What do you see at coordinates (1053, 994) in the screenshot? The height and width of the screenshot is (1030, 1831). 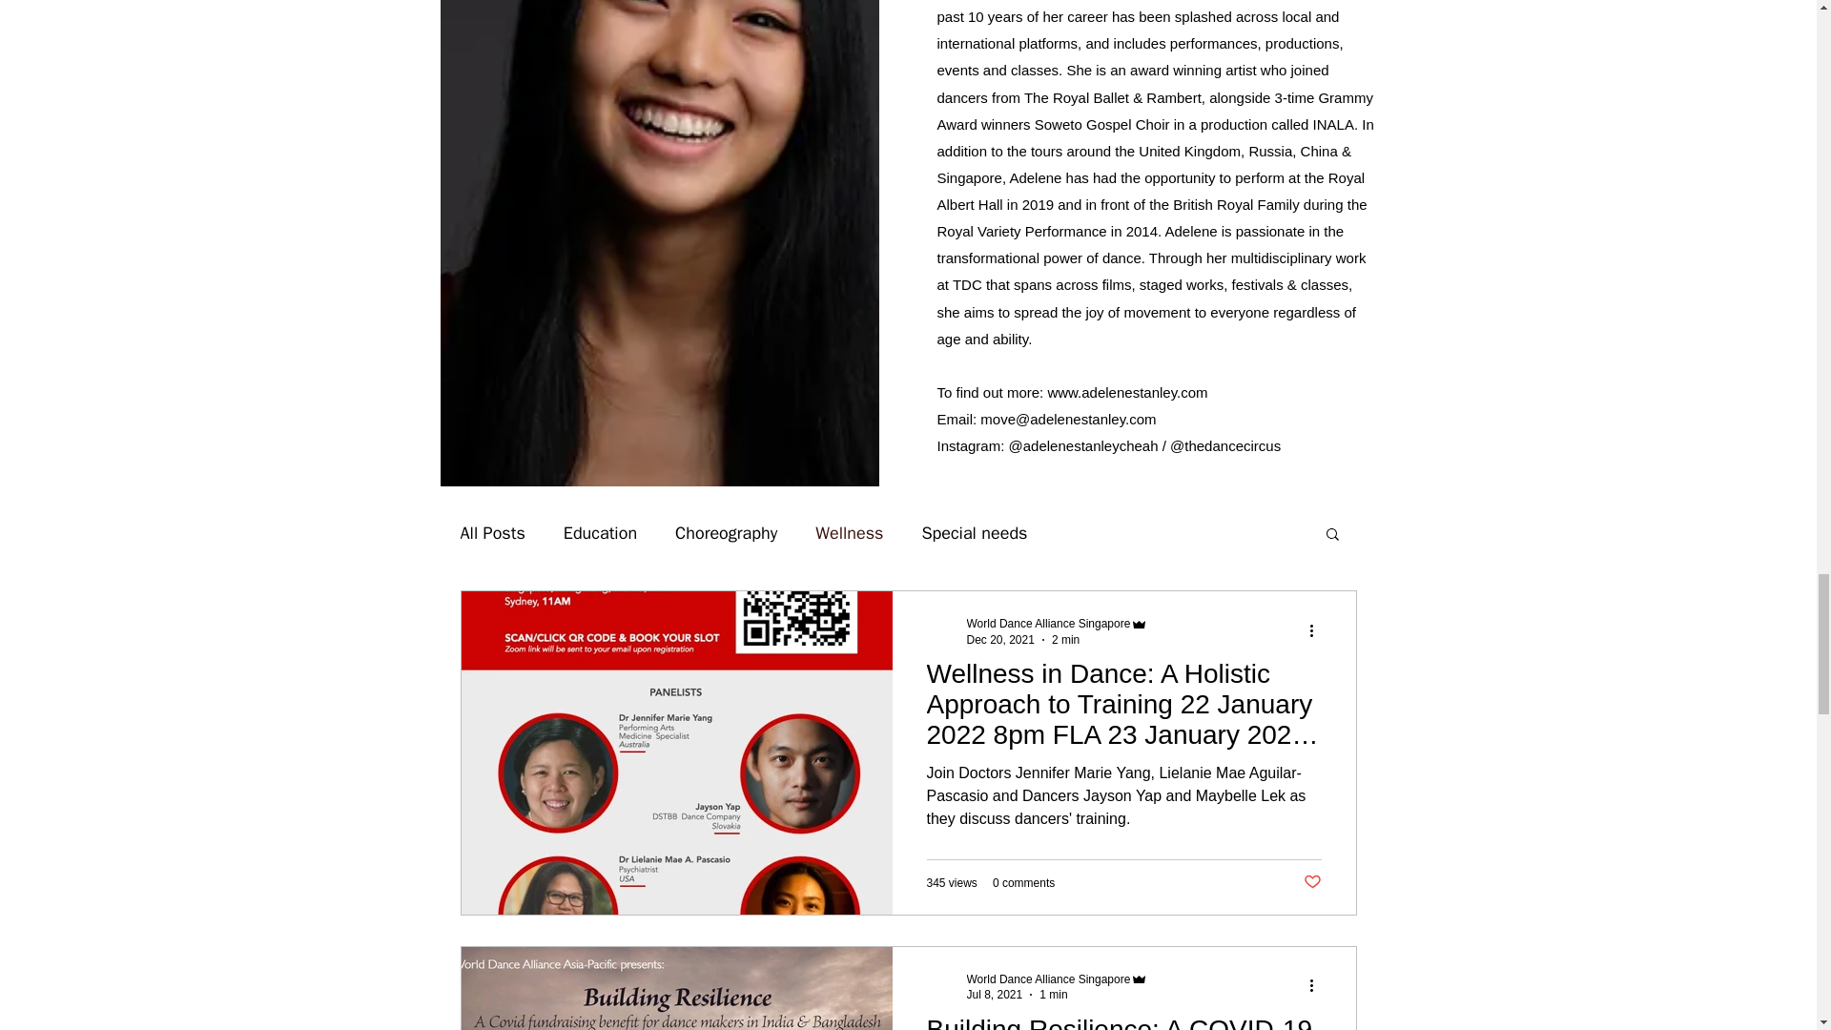 I see `1 min` at bounding box center [1053, 994].